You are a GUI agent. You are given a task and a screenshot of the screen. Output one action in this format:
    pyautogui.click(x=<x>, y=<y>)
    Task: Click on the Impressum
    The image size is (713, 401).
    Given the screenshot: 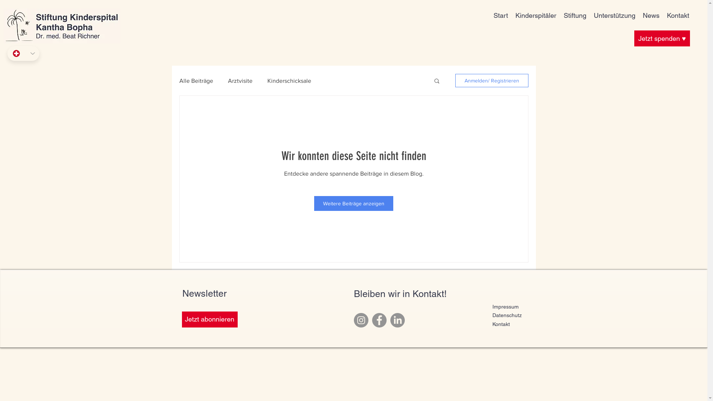 What is the action you would take?
    pyautogui.click(x=506, y=307)
    